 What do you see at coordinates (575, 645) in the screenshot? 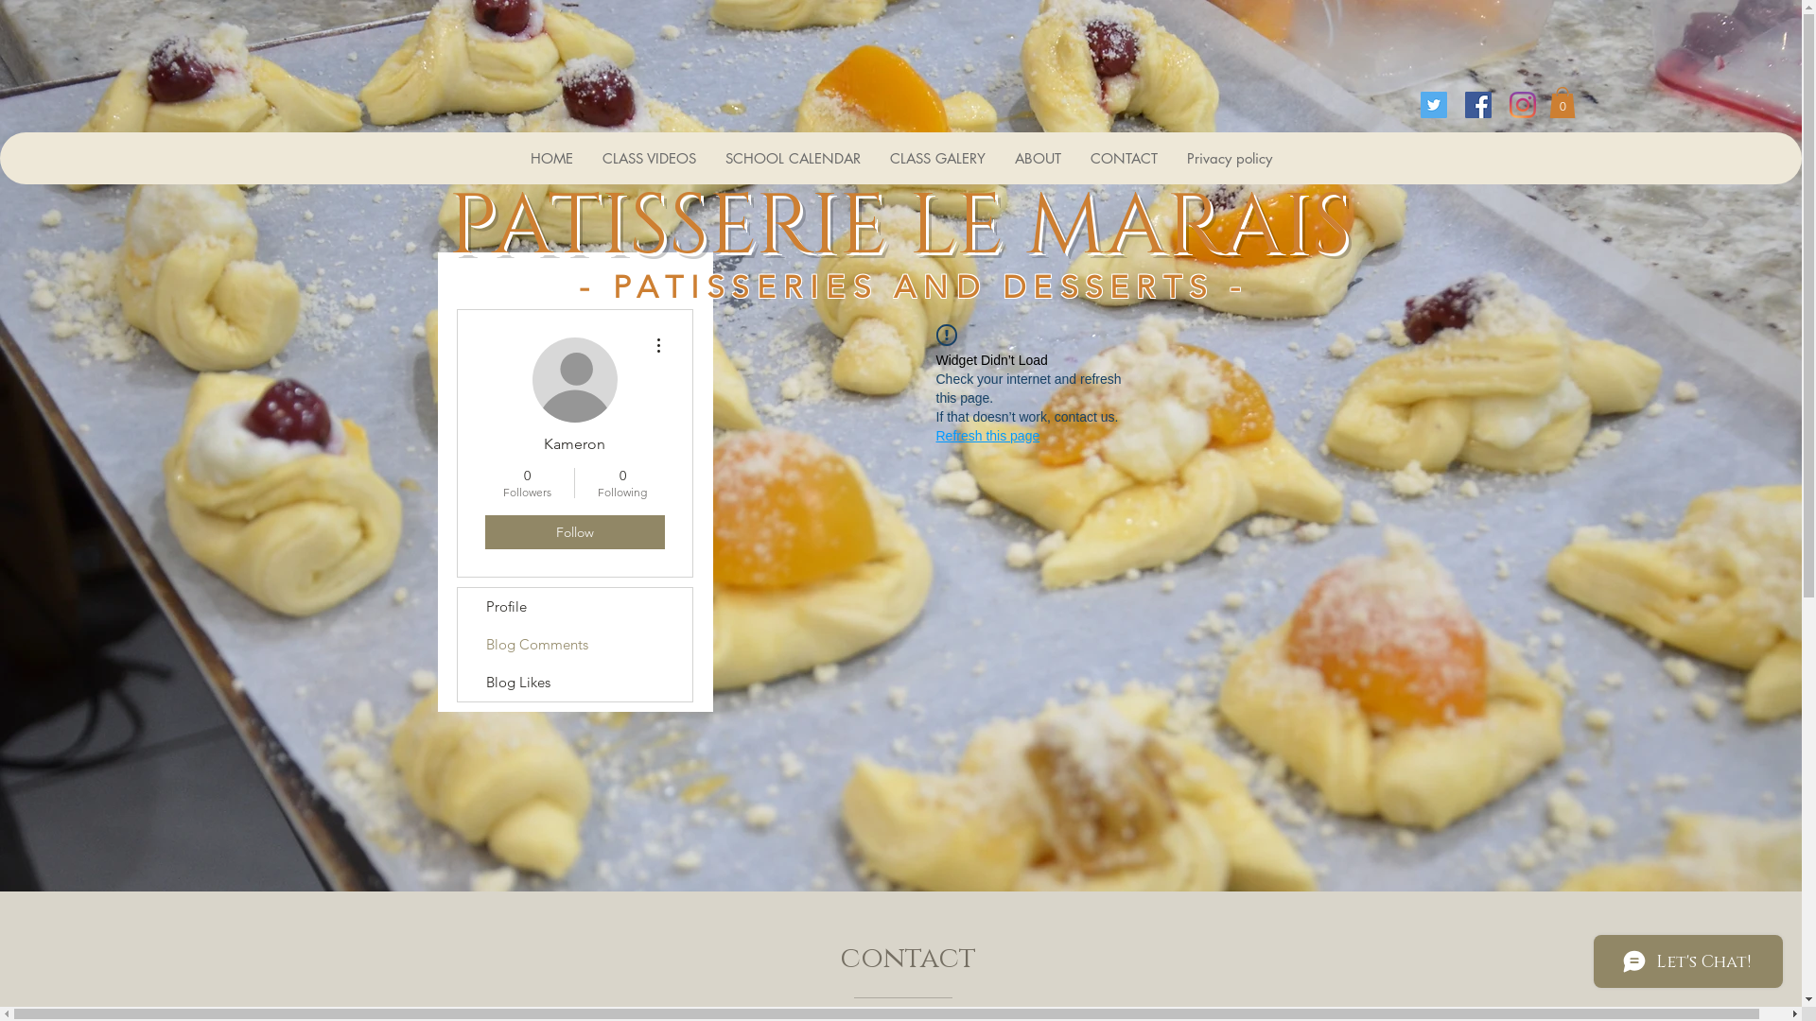
I see `Blog Comments` at bounding box center [575, 645].